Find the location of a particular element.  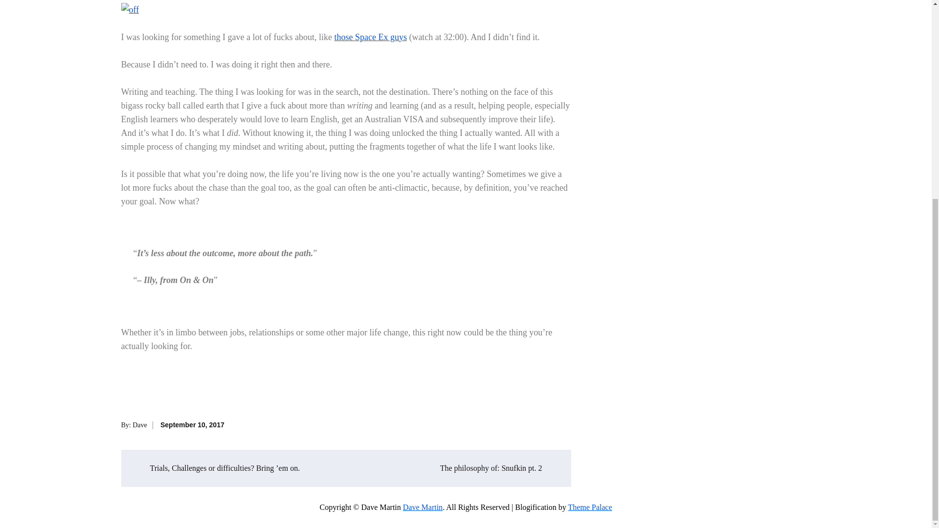

Dave is located at coordinates (140, 424).